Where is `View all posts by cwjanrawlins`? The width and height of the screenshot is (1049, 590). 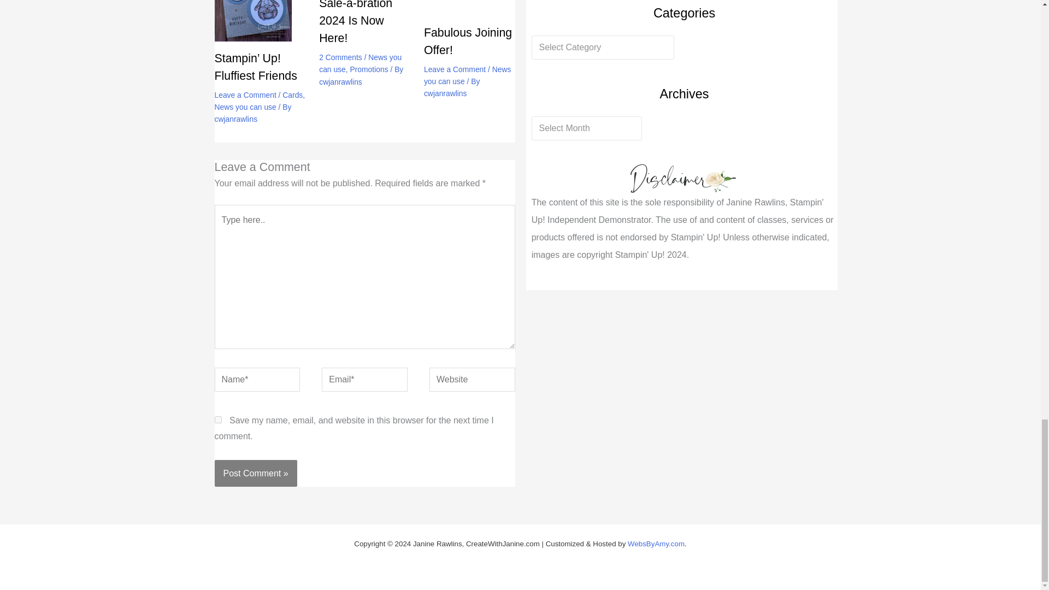
View all posts by cwjanrawlins is located at coordinates (235, 119).